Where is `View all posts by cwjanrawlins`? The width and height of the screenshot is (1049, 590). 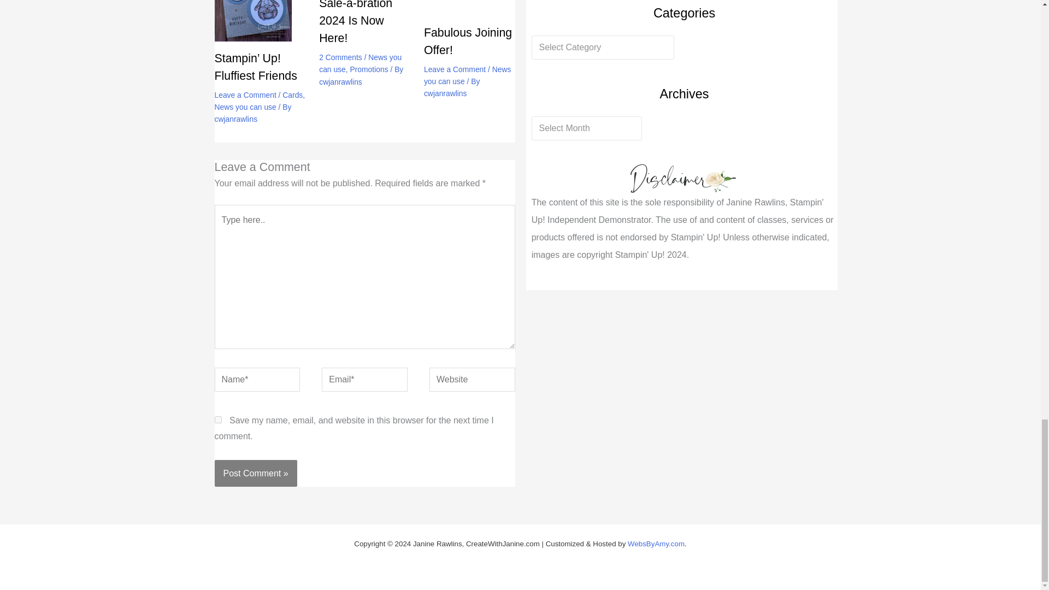
View all posts by cwjanrawlins is located at coordinates (235, 119).